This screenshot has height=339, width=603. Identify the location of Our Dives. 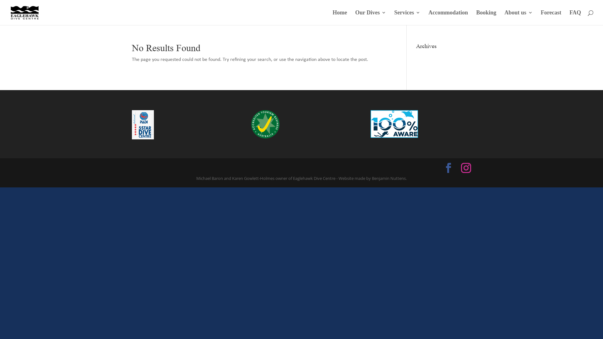
(371, 18).